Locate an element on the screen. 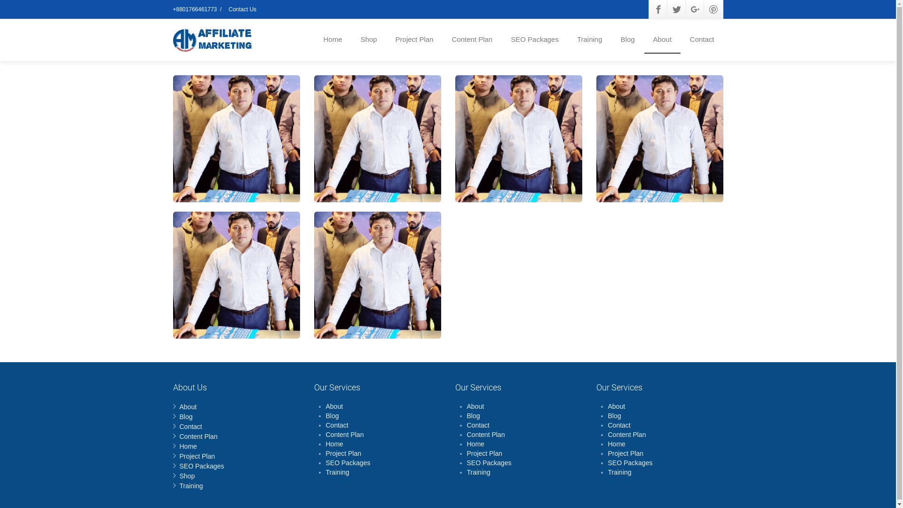 The image size is (903, 508). Project Plan is located at coordinates (415, 40).